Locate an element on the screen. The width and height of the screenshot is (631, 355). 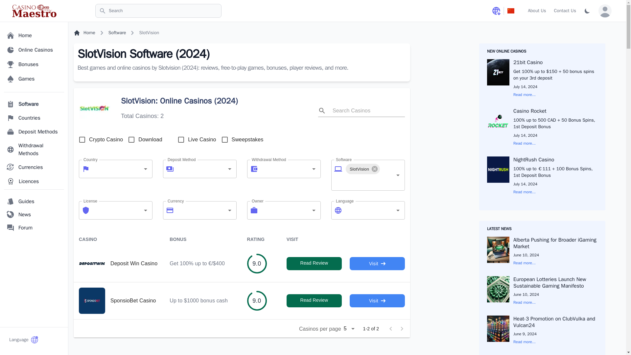
Open is located at coordinates (229, 169).